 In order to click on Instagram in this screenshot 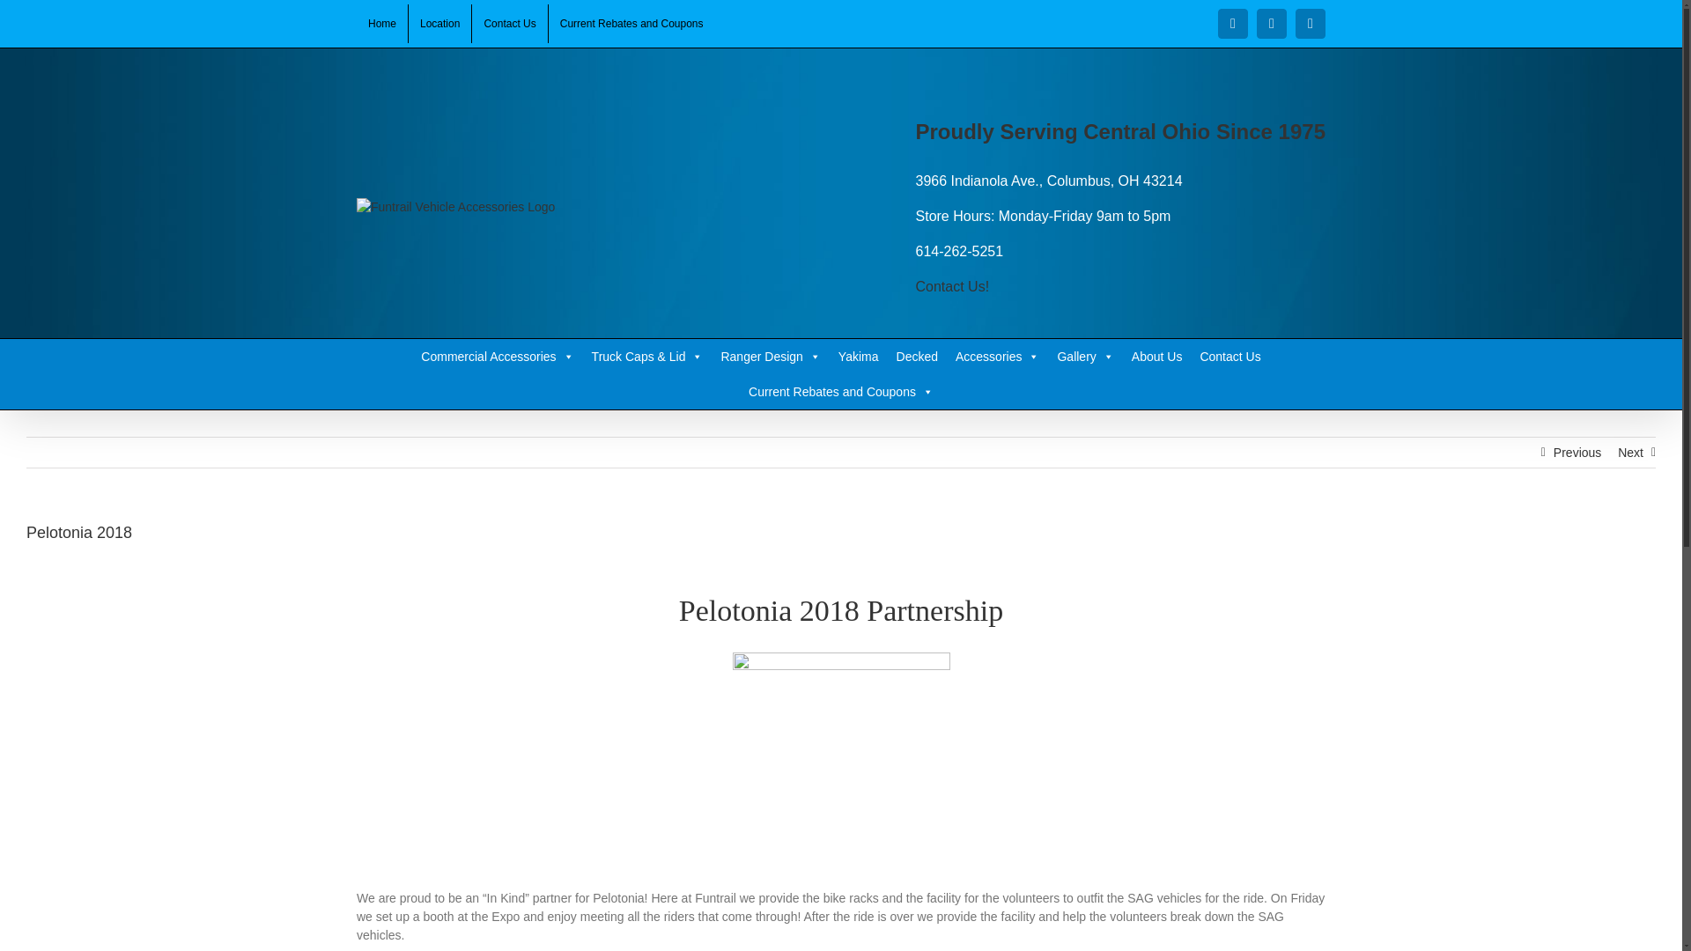, I will do `click(1311, 23)`.